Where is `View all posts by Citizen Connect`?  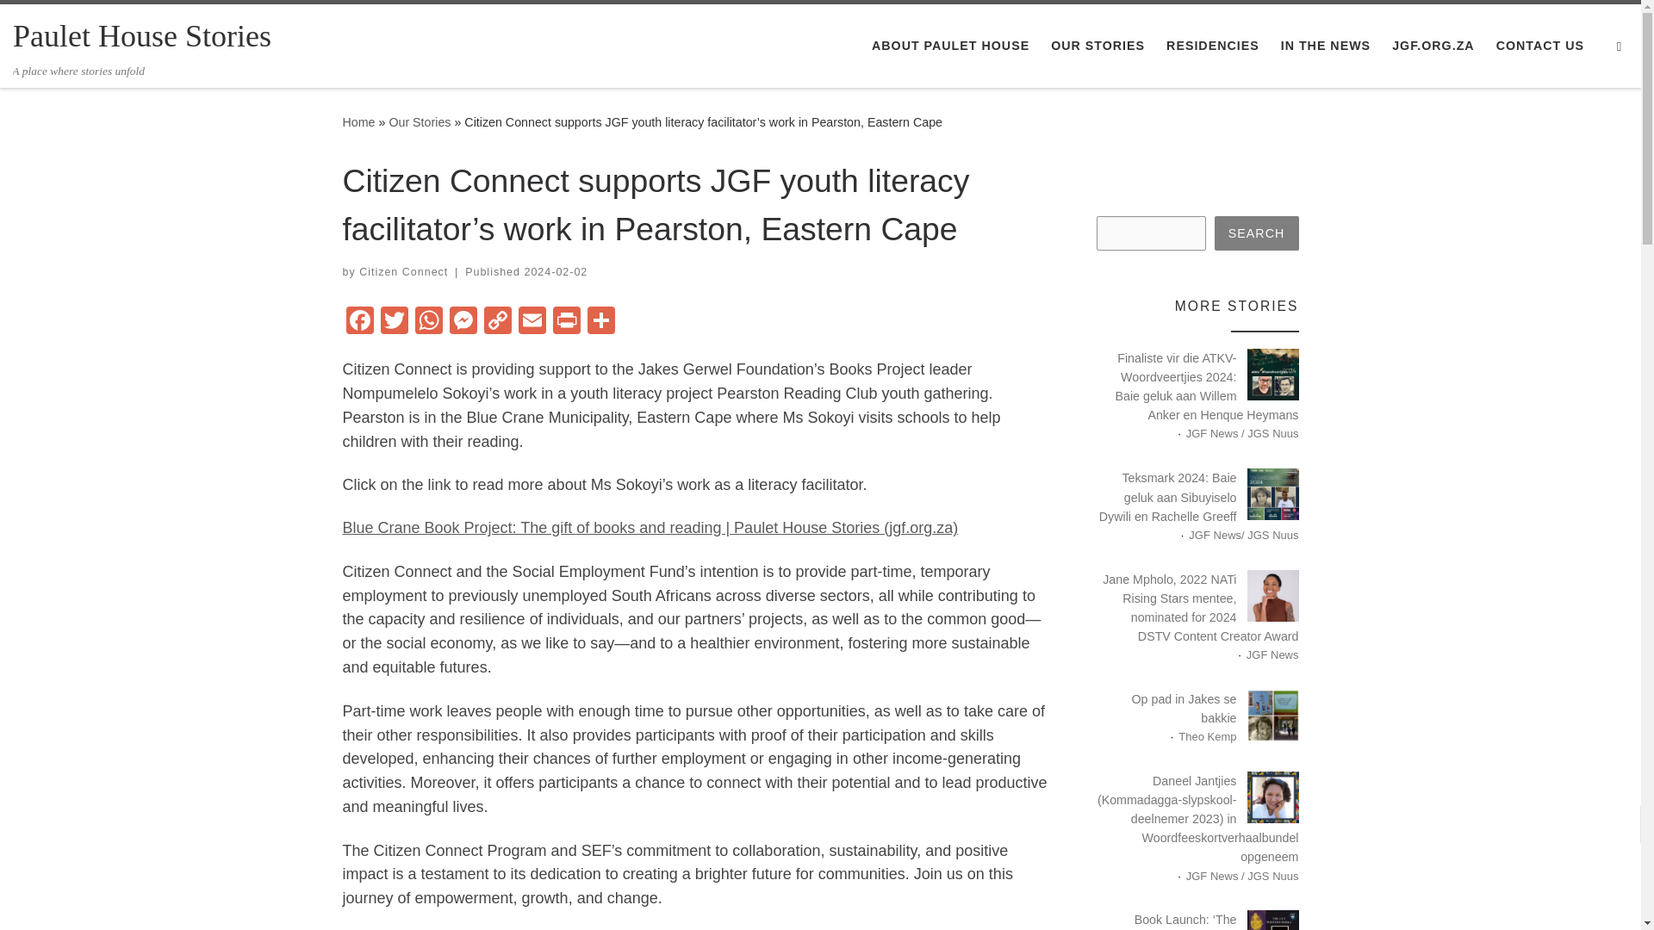
View all posts by Citizen Connect is located at coordinates (403, 271).